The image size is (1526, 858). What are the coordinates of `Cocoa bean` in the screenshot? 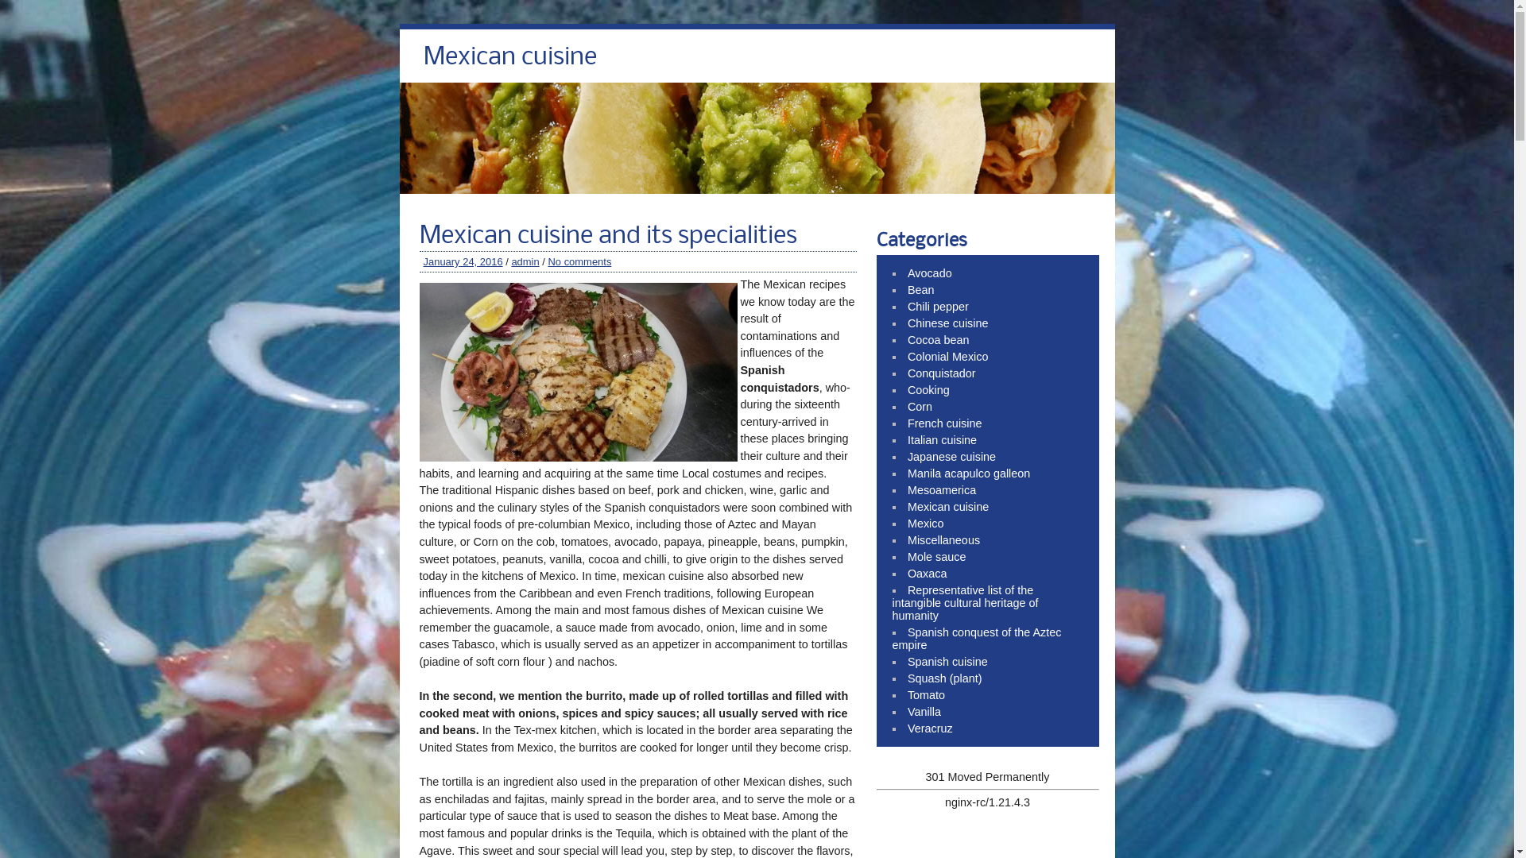 It's located at (939, 340).